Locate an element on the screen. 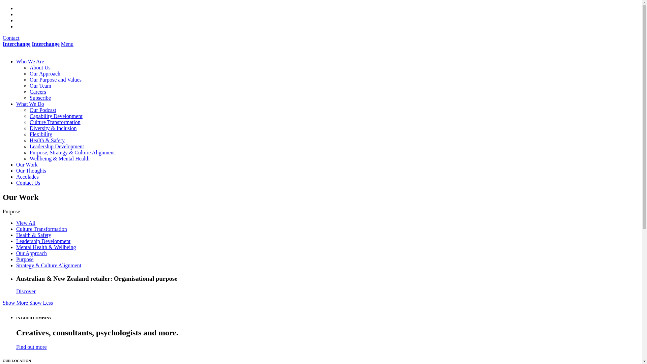 The image size is (647, 364). Subscribe is located at coordinates (40, 98).